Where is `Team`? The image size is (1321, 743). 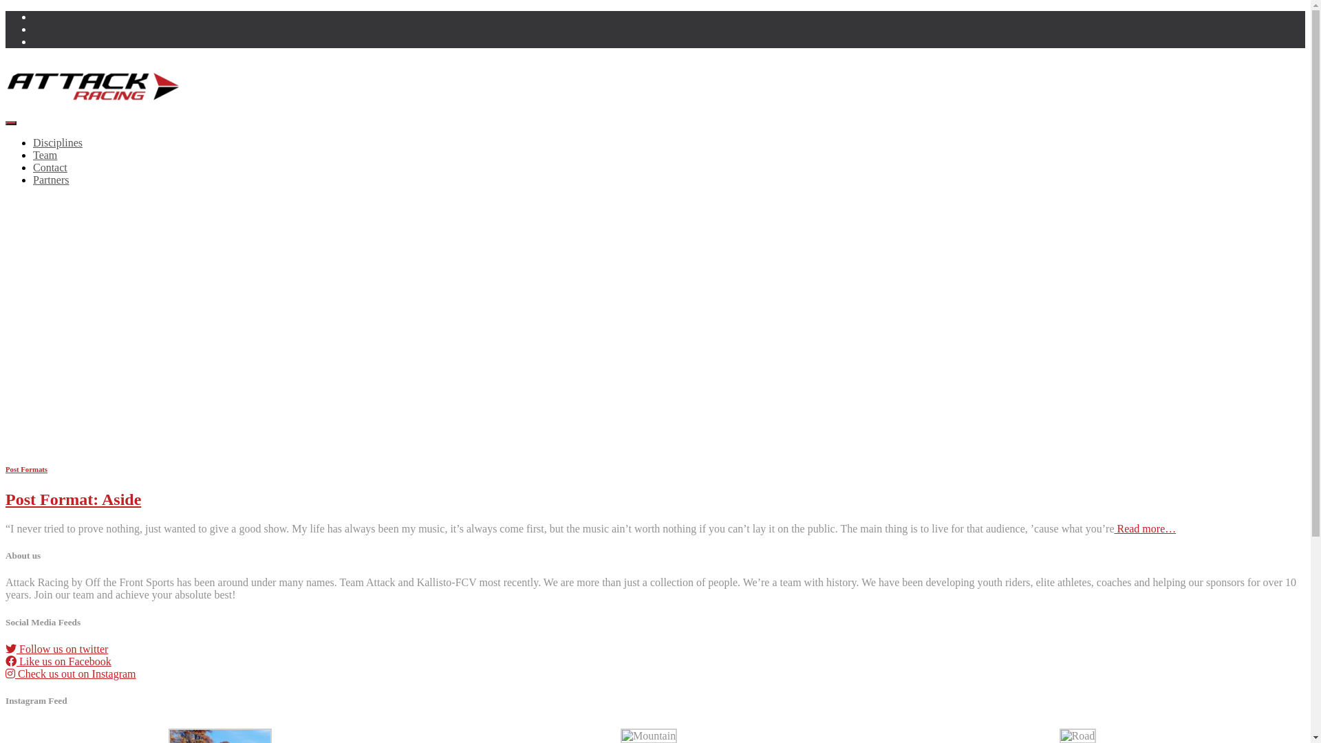
Team is located at coordinates (45, 155).